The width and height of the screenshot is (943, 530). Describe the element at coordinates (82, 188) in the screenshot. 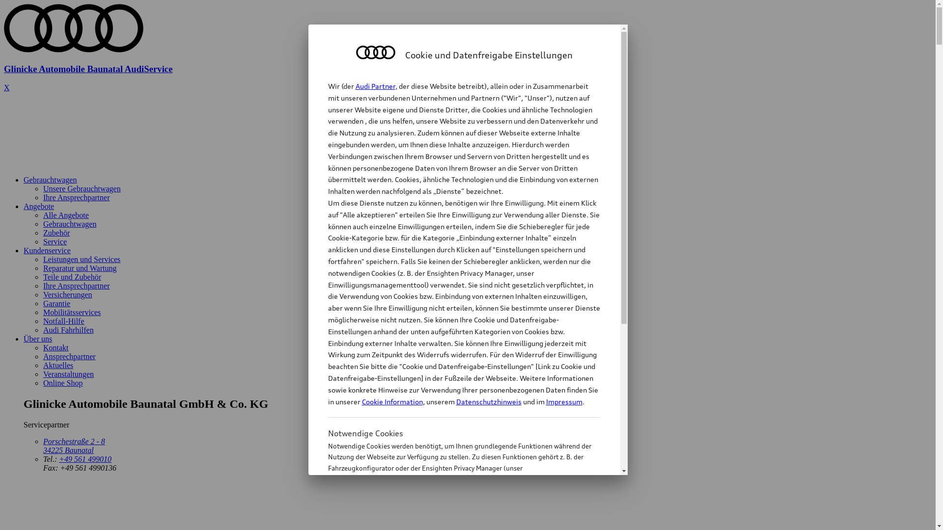

I see `Unsere Gebrauchtwagen` at that location.